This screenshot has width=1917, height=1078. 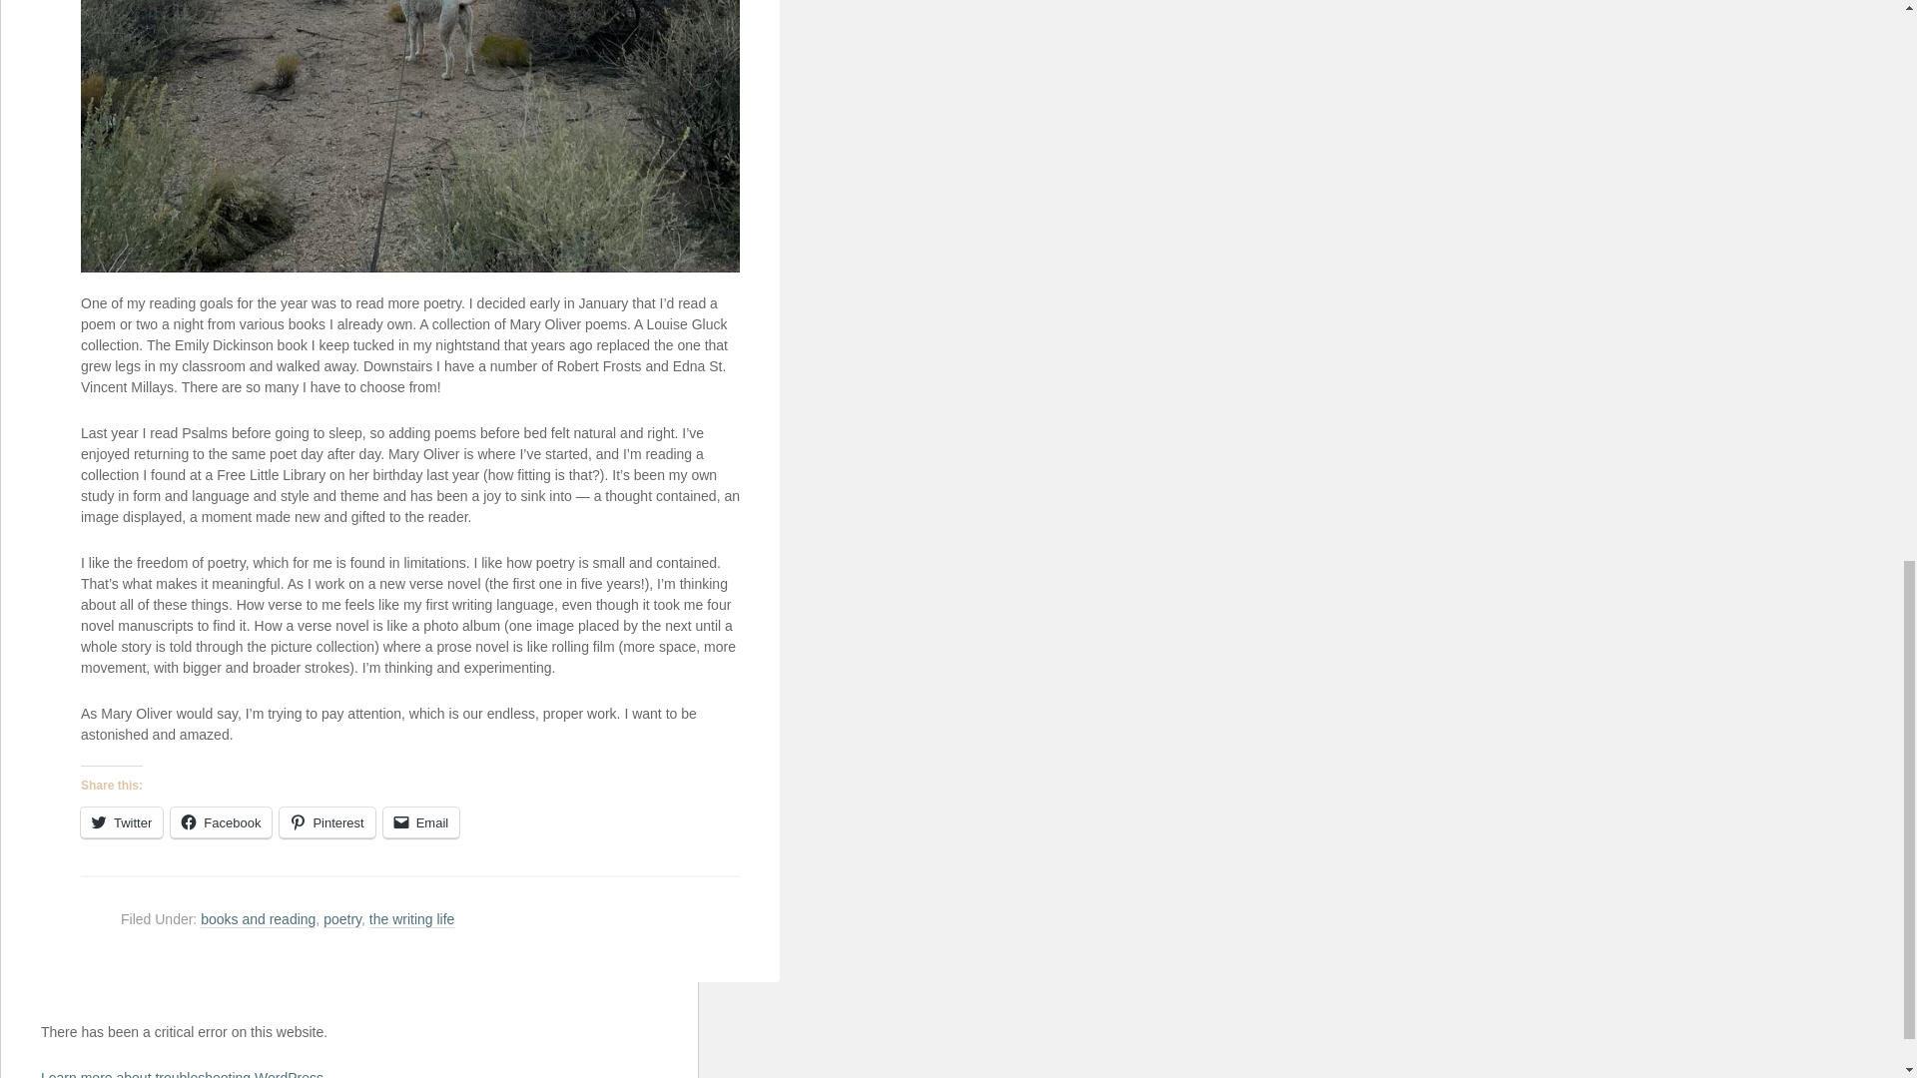 What do you see at coordinates (412, 918) in the screenshot?
I see `the writing life` at bounding box center [412, 918].